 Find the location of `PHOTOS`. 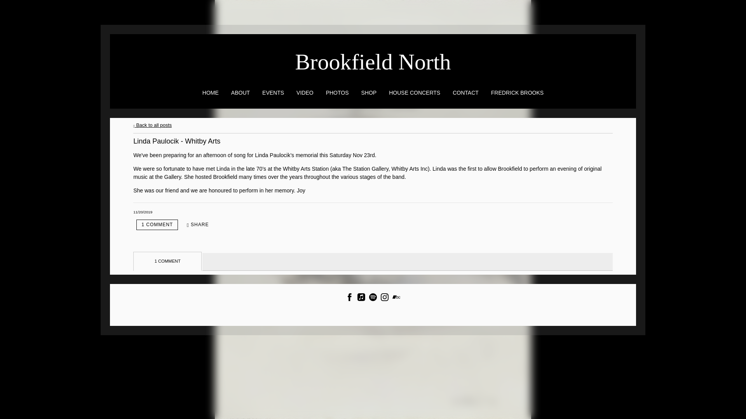

PHOTOS is located at coordinates (337, 92).